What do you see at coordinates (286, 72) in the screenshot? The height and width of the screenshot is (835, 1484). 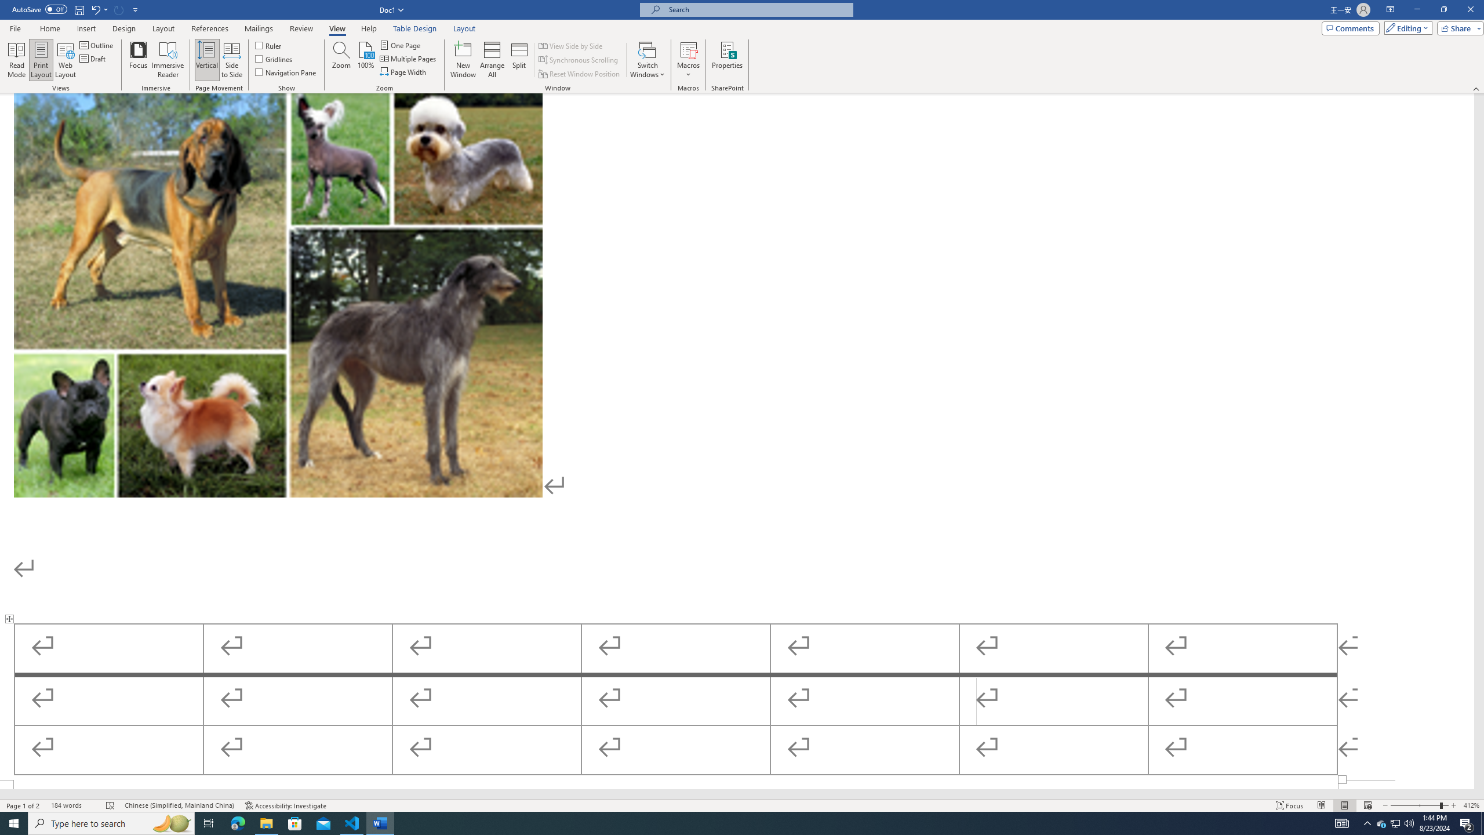 I see `Navigation Pane` at bounding box center [286, 72].